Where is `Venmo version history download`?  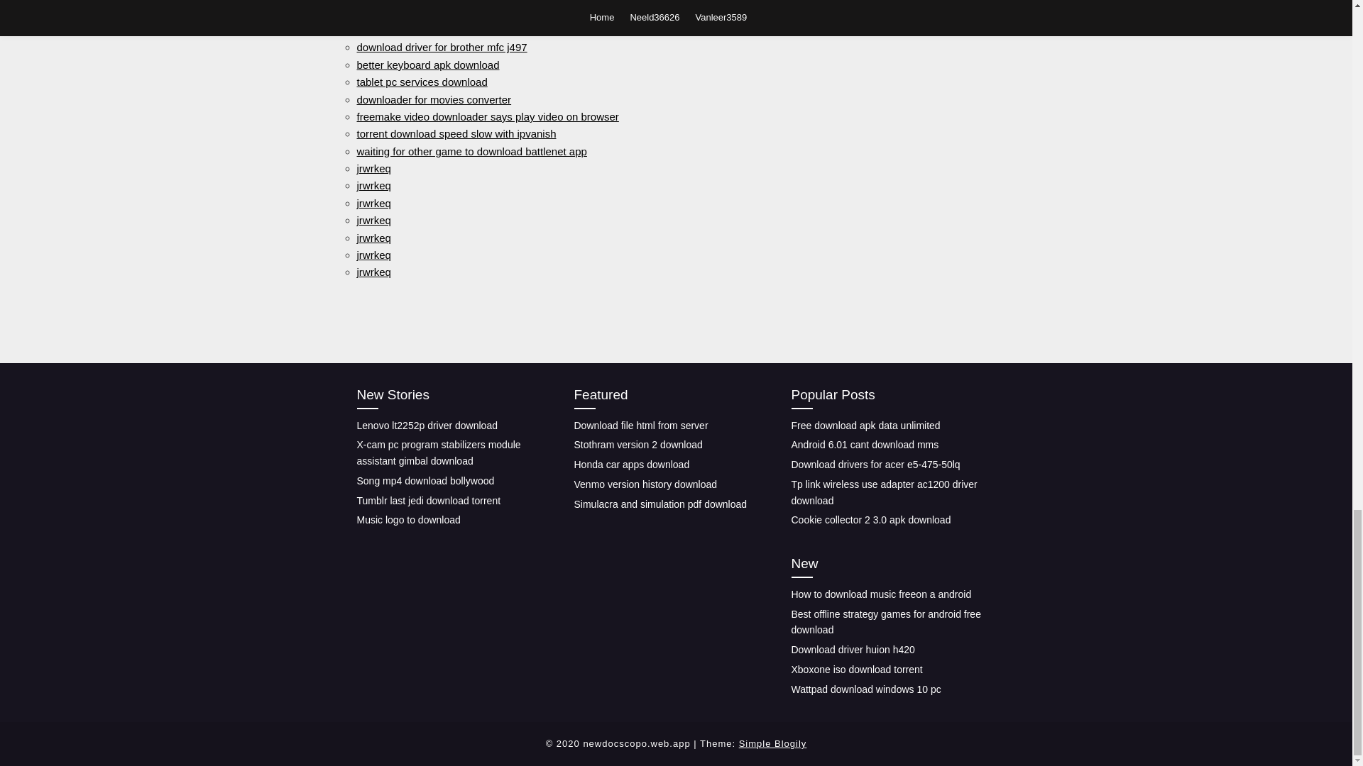 Venmo version history download is located at coordinates (645, 484).